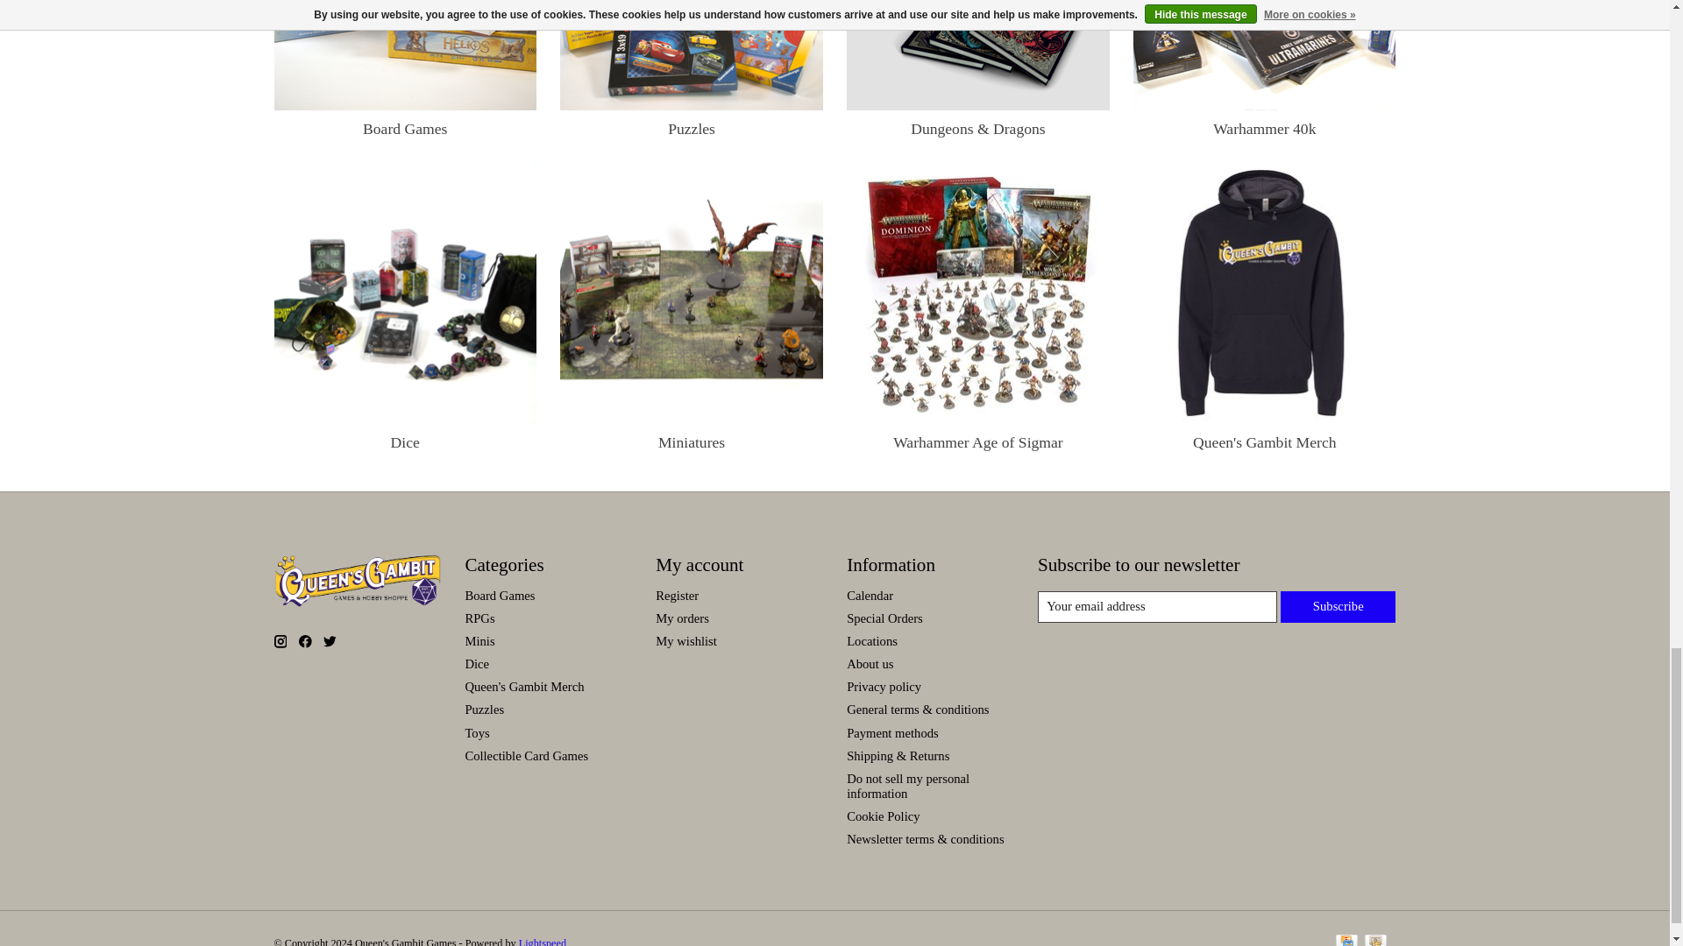  Describe the element at coordinates (677, 595) in the screenshot. I see `Register` at that location.